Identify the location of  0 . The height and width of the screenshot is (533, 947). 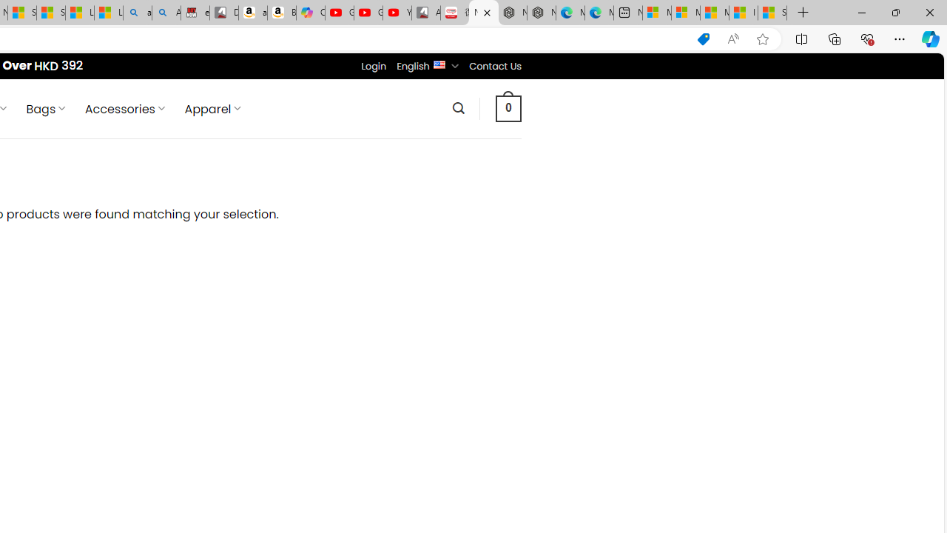
(509, 108).